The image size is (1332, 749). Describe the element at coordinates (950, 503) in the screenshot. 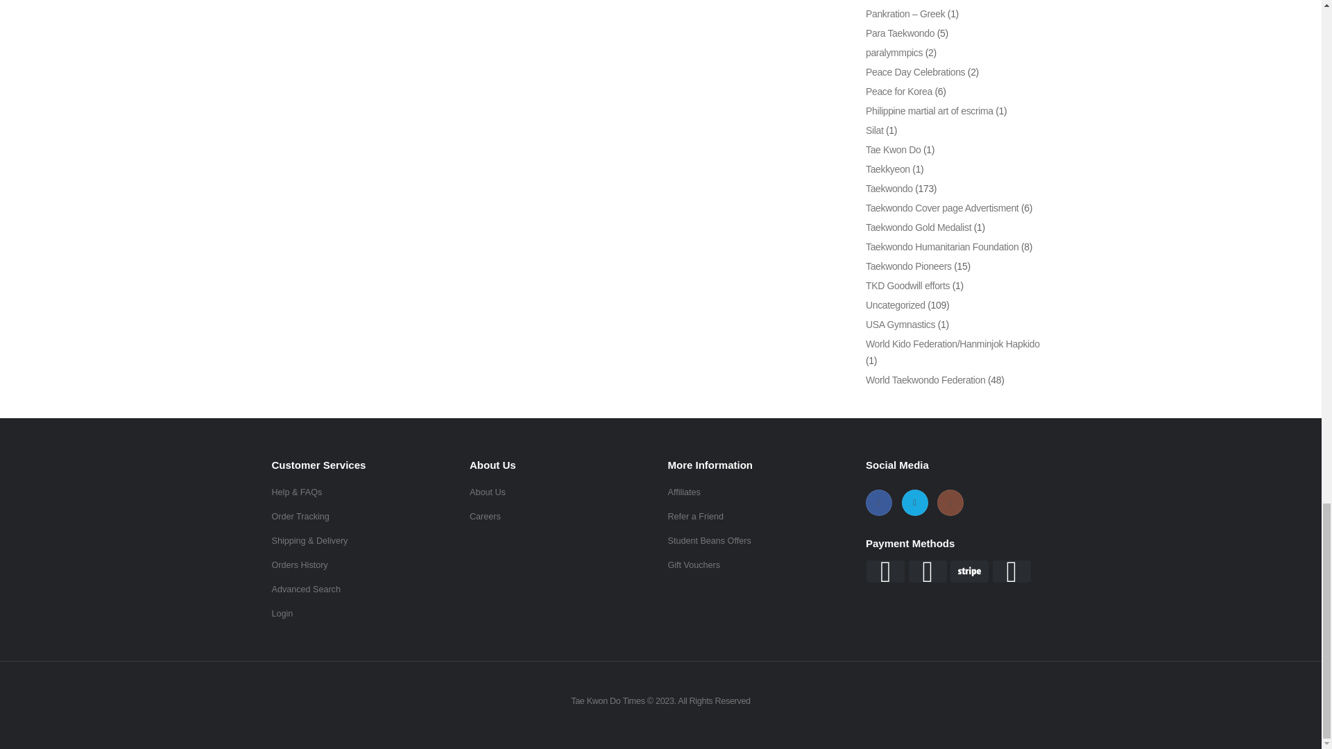

I see `Instagram` at that location.